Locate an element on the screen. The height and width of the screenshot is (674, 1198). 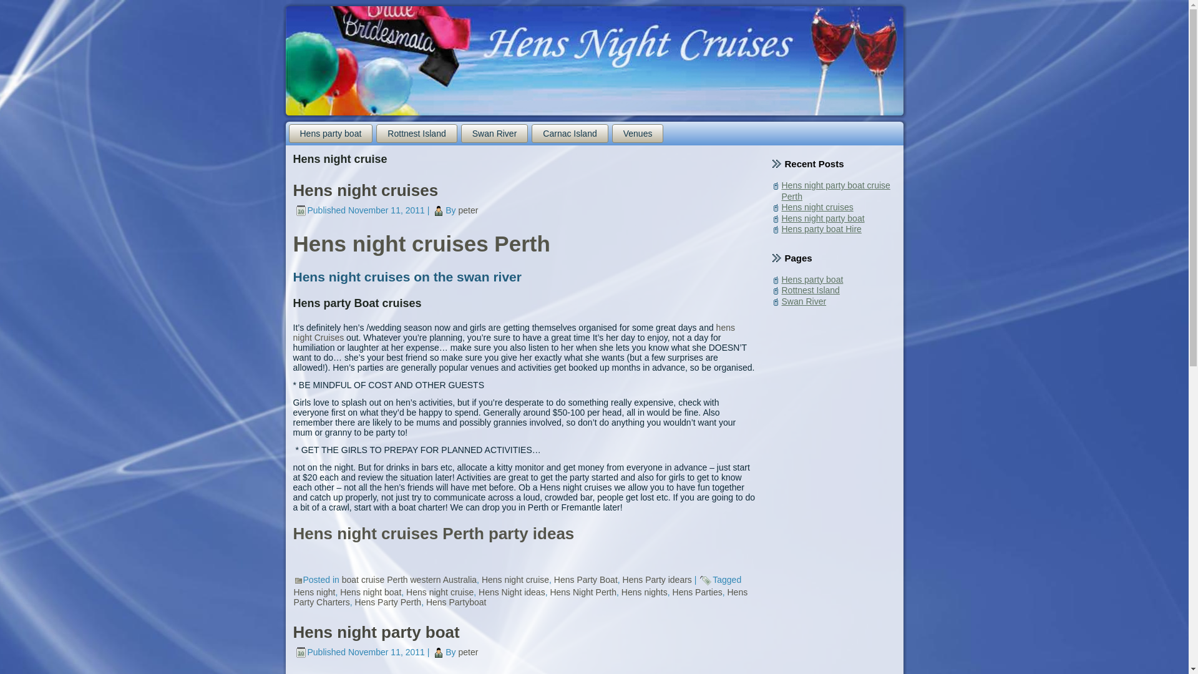
peter is located at coordinates (469, 652).